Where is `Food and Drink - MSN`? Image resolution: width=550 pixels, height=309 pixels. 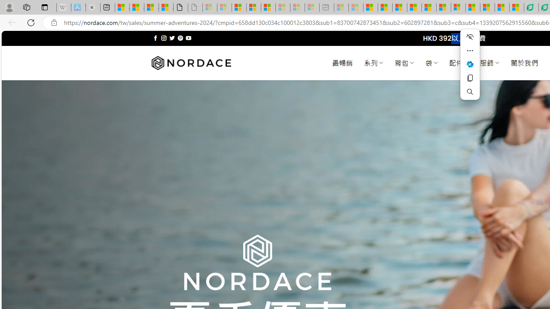 Food and Drink - MSN is located at coordinates (385, 8).